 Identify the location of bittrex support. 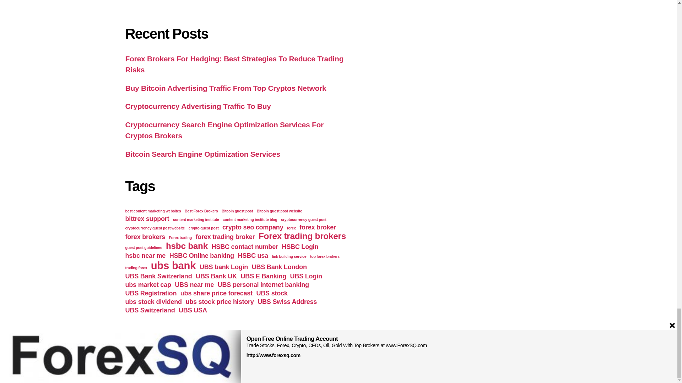
(147, 218).